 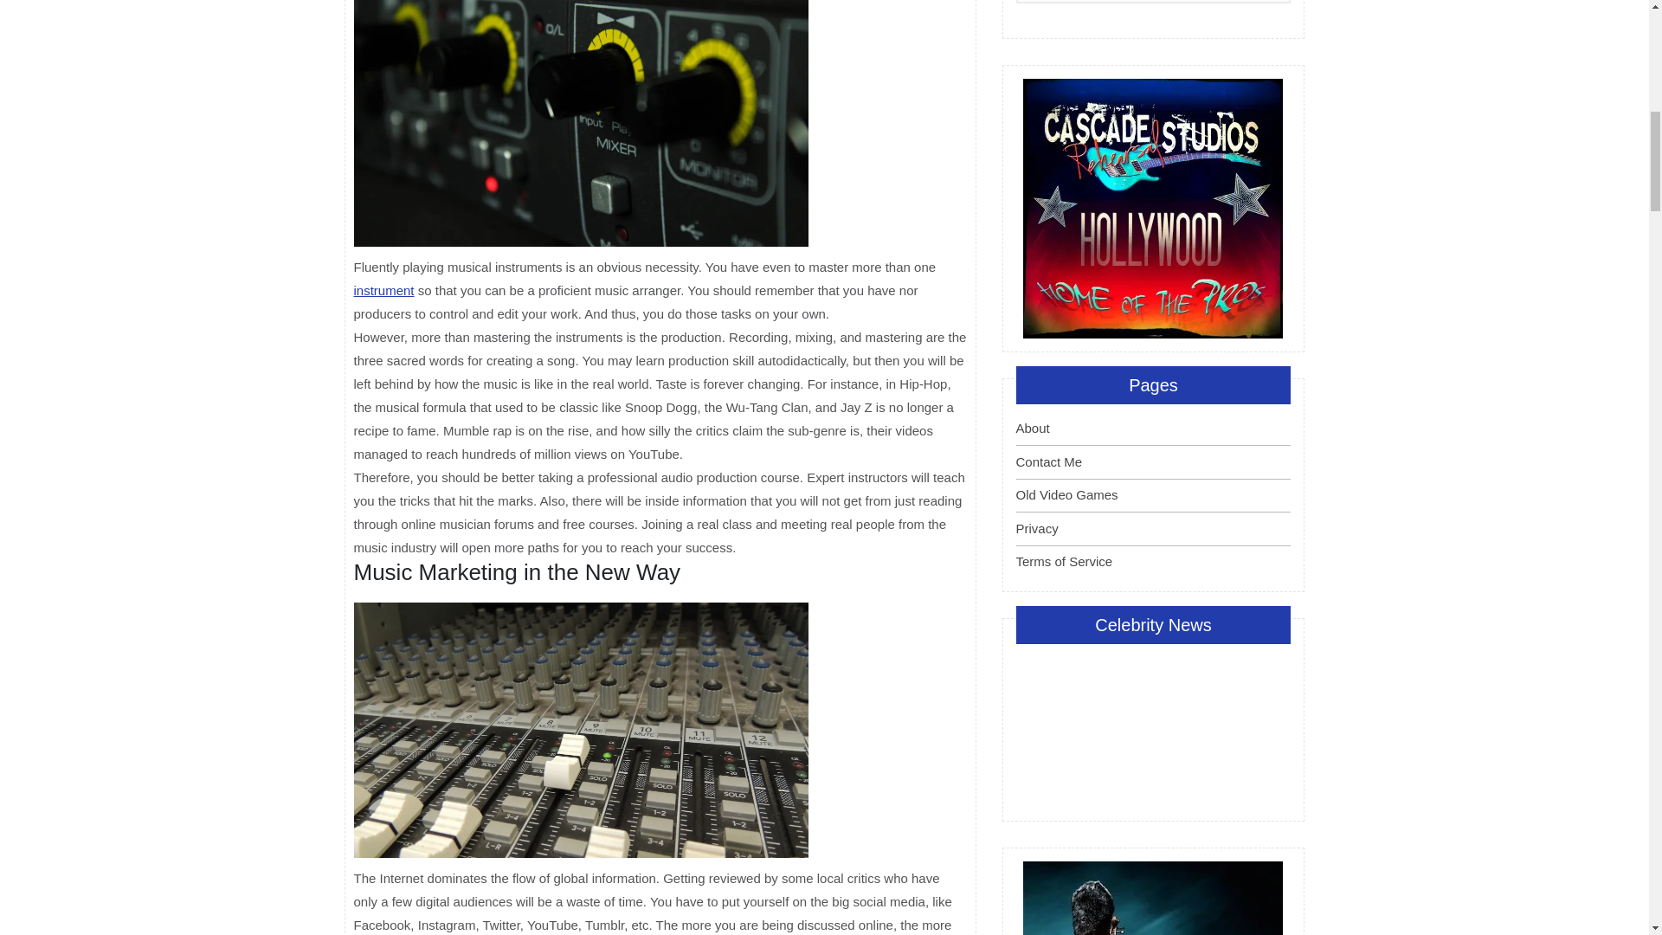 What do you see at coordinates (1037, 528) in the screenshot?
I see `Privacy` at bounding box center [1037, 528].